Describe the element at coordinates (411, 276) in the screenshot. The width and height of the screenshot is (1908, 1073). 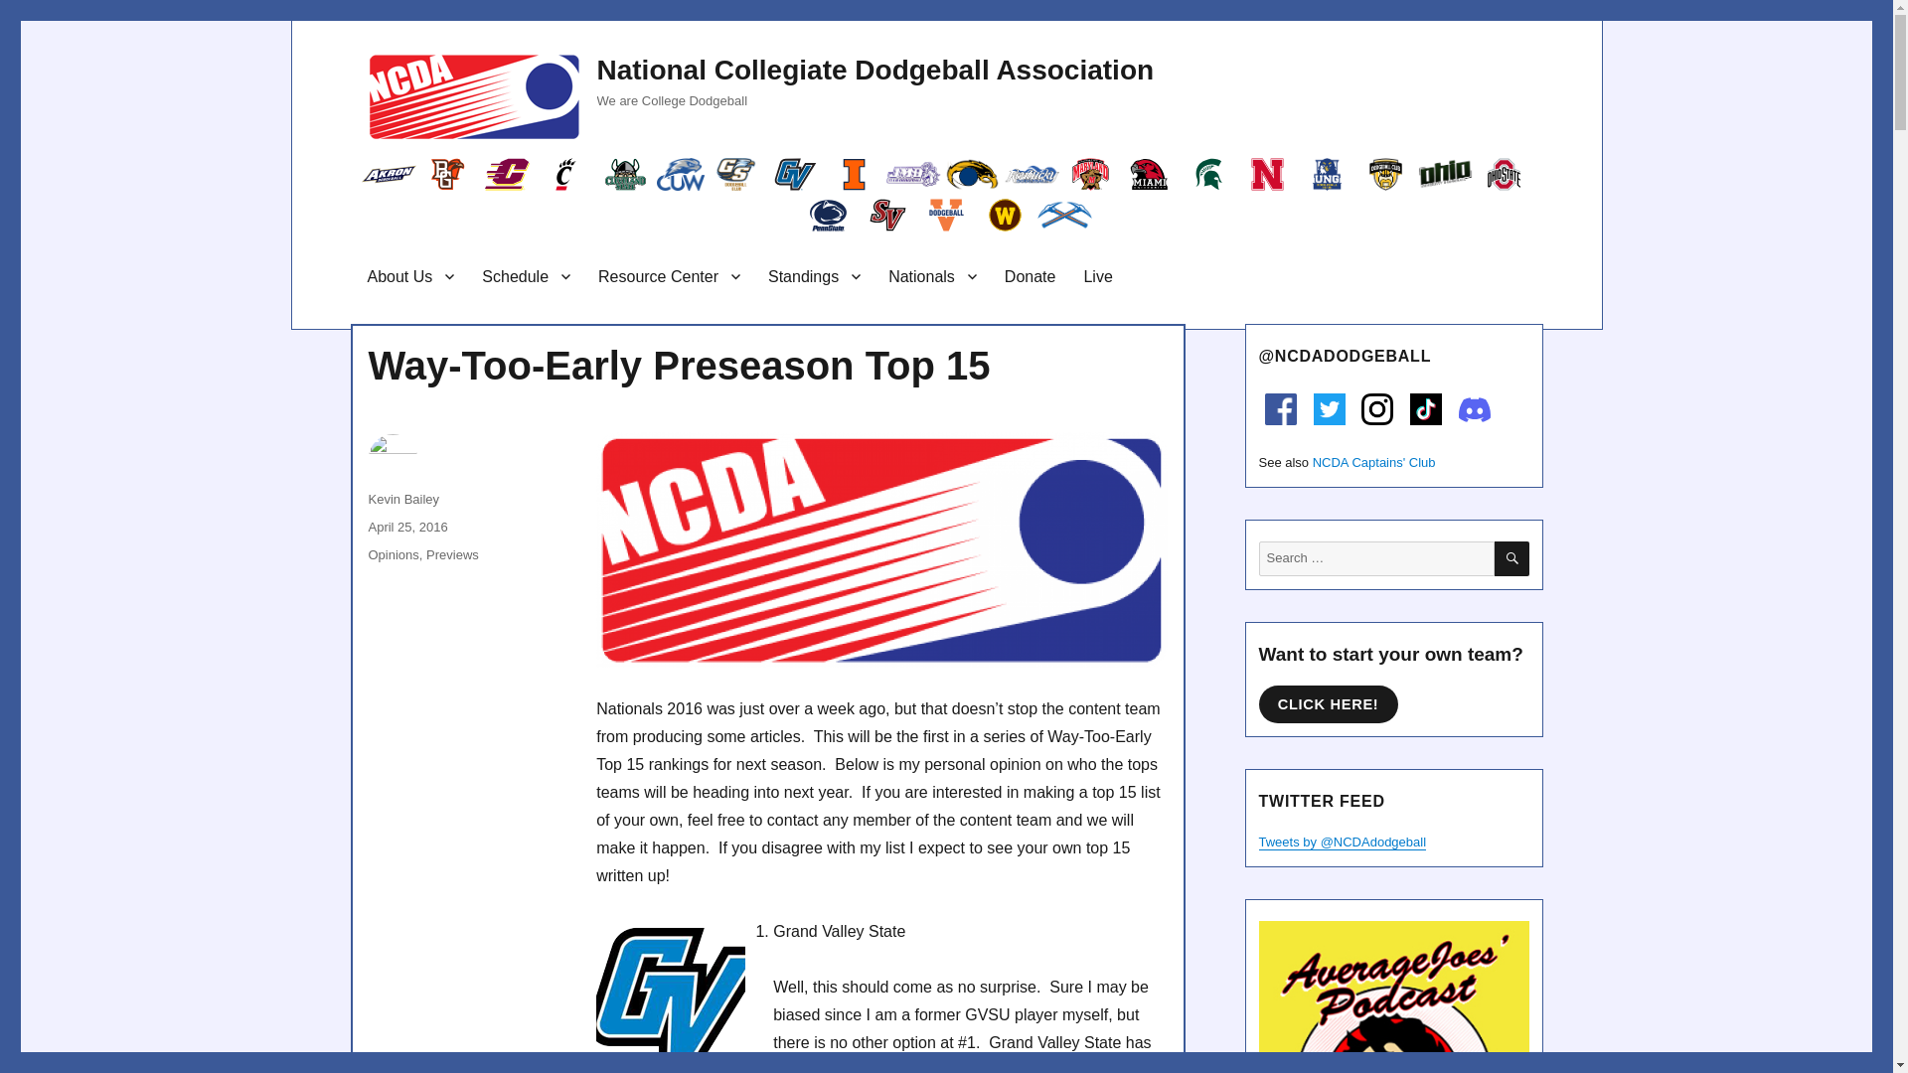
I see `About Us` at that location.